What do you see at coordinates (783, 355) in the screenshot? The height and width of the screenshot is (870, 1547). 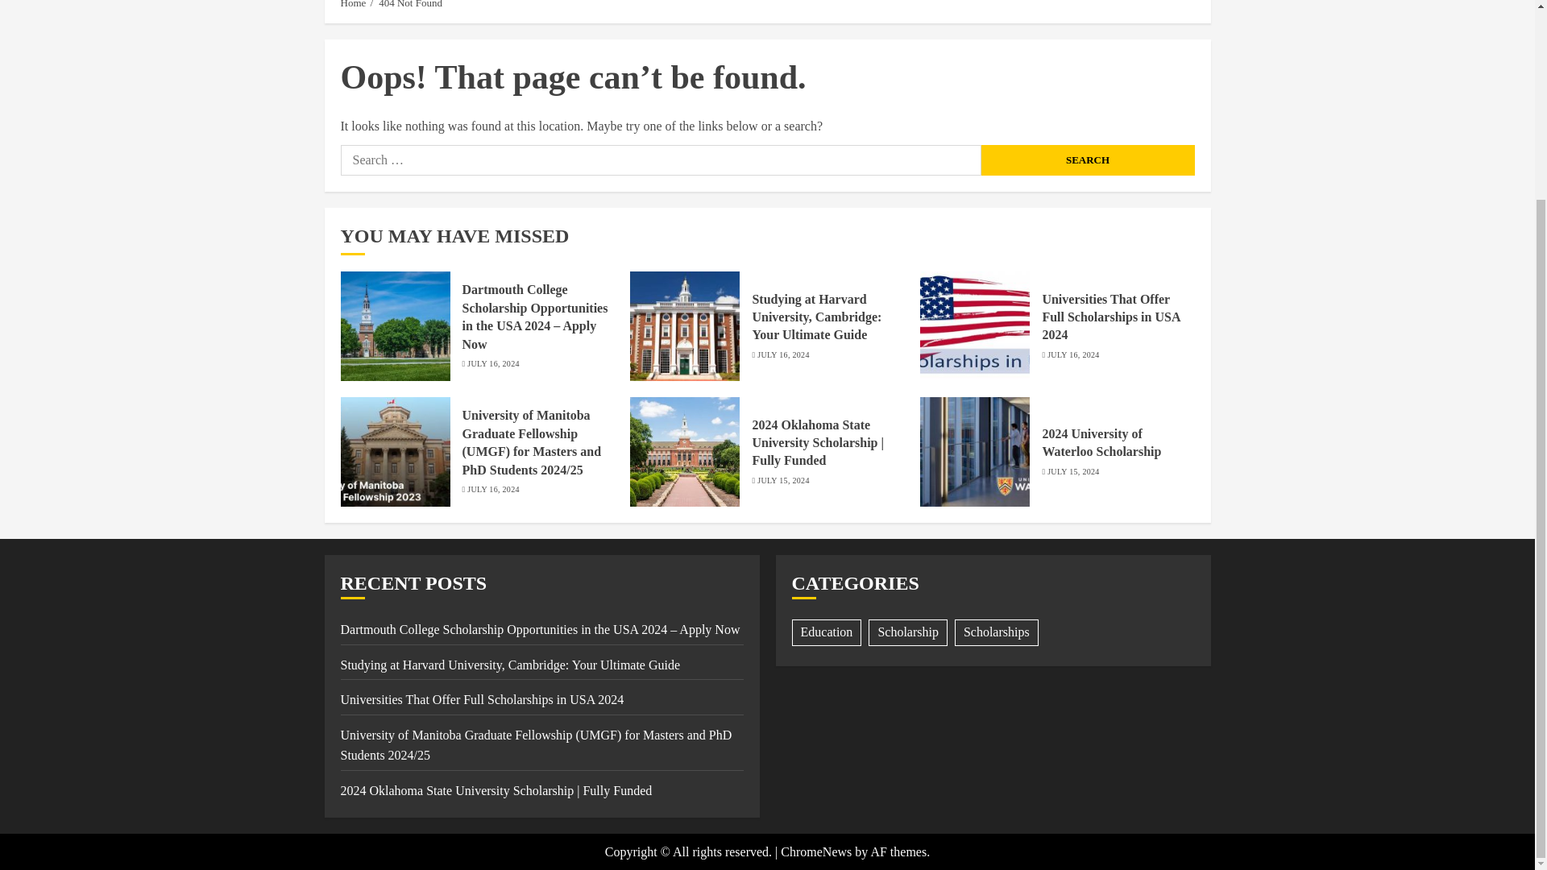 I see `JULY 16, 2024` at bounding box center [783, 355].